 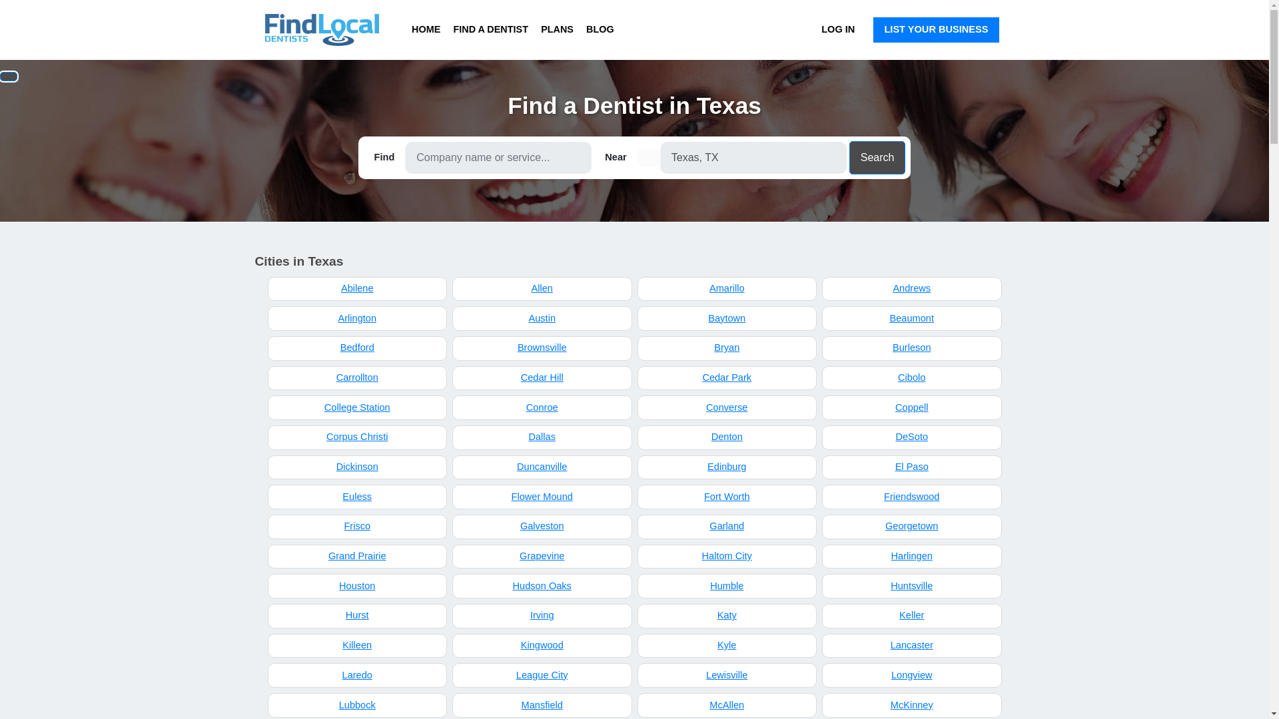 What do you see at coordinates (542, 438) in the screenshot?
I see `Dallas` at bounding box center [542, 438].